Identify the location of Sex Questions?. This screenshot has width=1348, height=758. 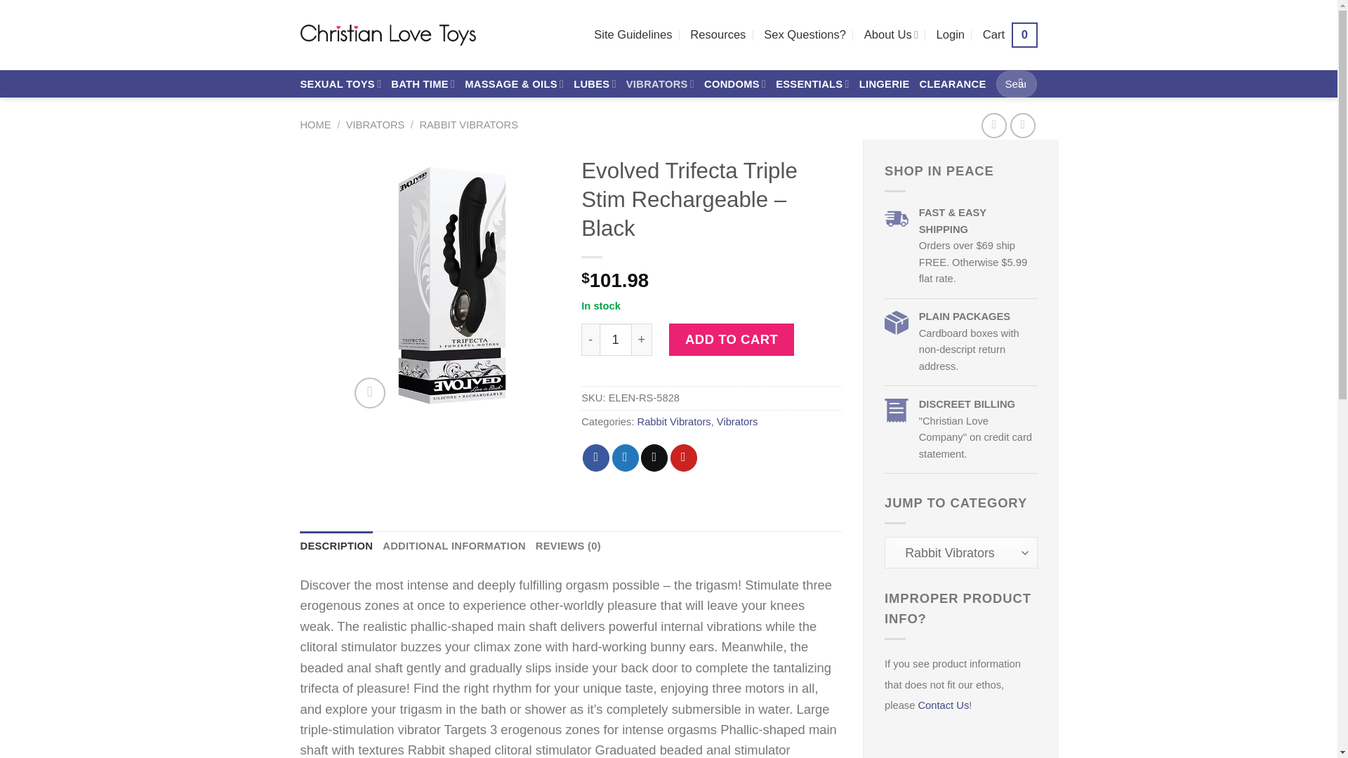
(625, 457).